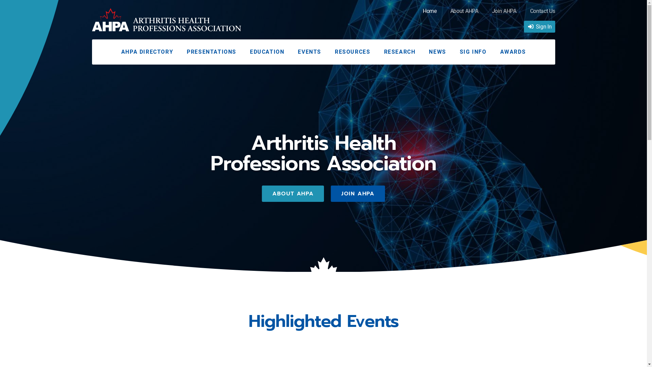 The height and width of the screenshot is (367, 652). What do you see at coordinates (473, 52) in the screenshot?
I see `SIG INFO` at bounding box center [473, 52].